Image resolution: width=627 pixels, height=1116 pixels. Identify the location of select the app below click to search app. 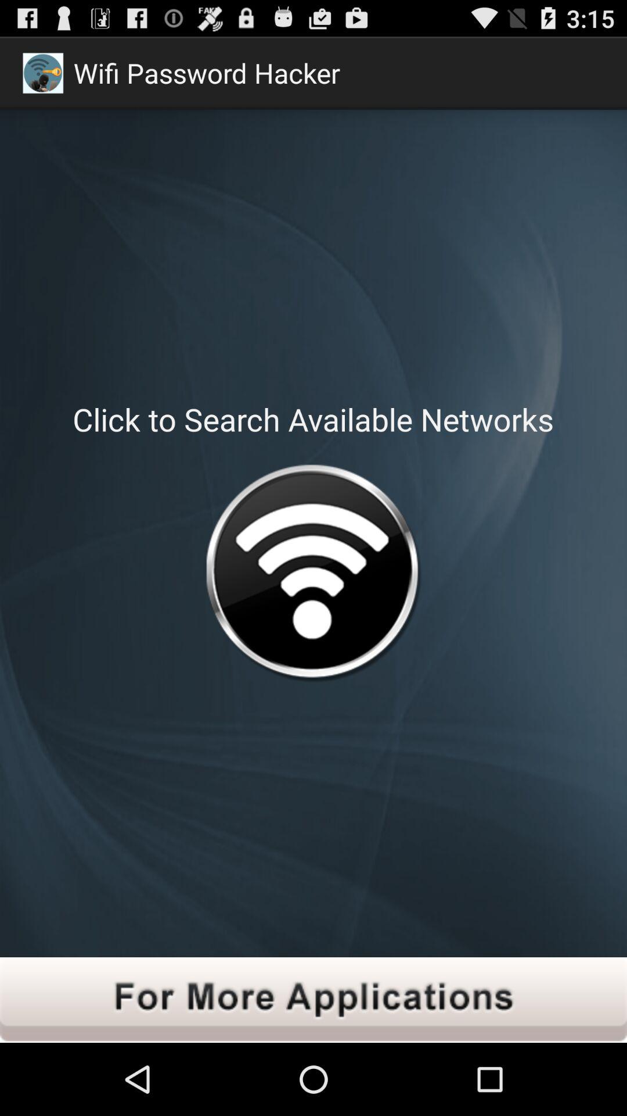
(313, 575).